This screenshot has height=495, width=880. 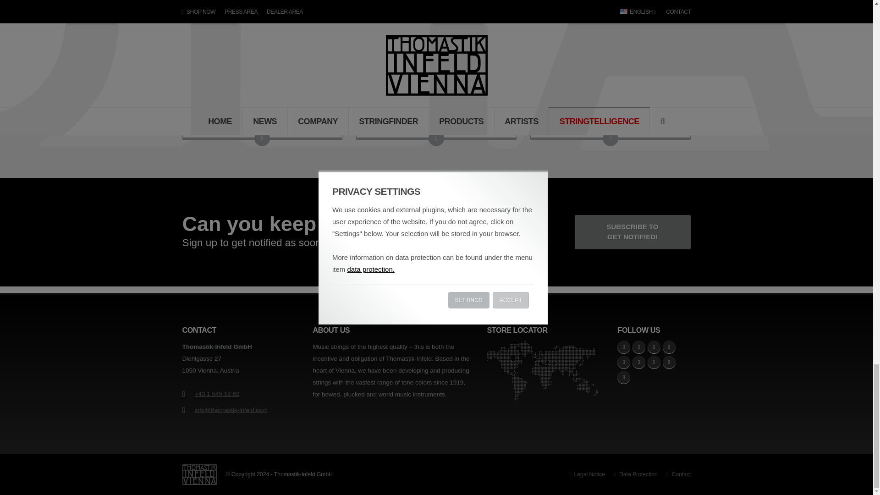 What do you see at coordinates (623, 362) in the screenshot?
I see `Twitter` at bounding box center [623, 362].